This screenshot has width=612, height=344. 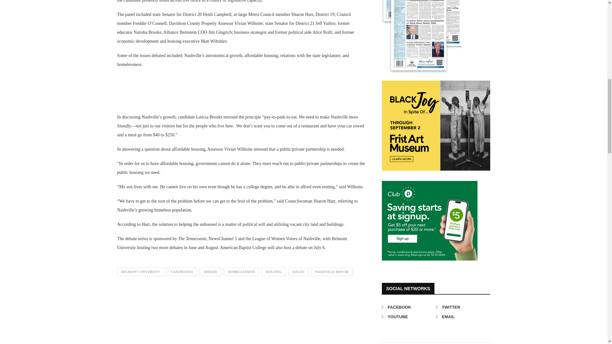 I want to click on advertisement, so click(x=430, y=220).